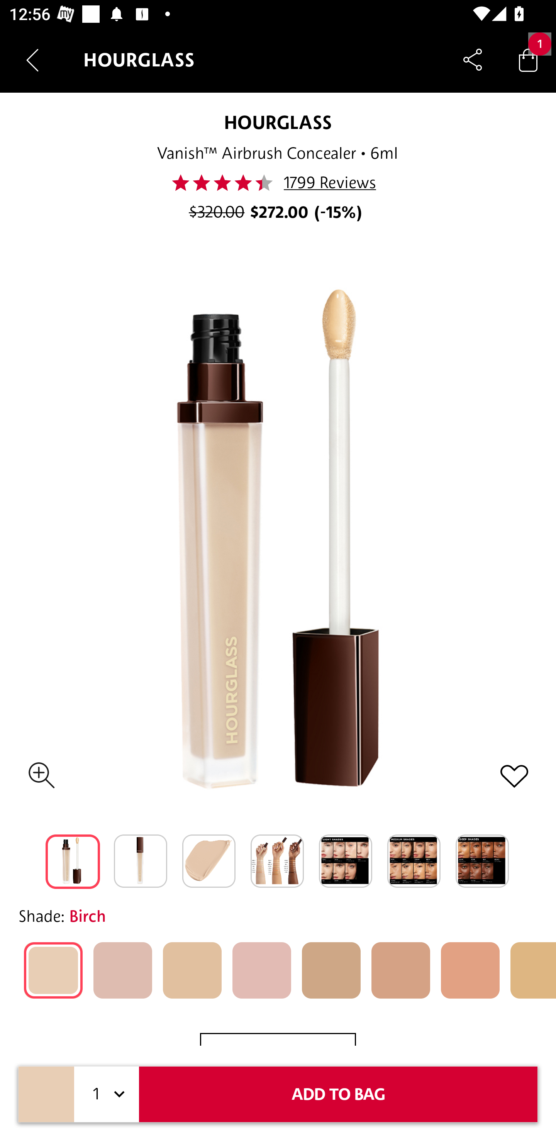 The image size is (556, 1143). What do you see at coordinates (528, 59) in the screenshot?
I see `Bag` at bounding box center [528, 59].